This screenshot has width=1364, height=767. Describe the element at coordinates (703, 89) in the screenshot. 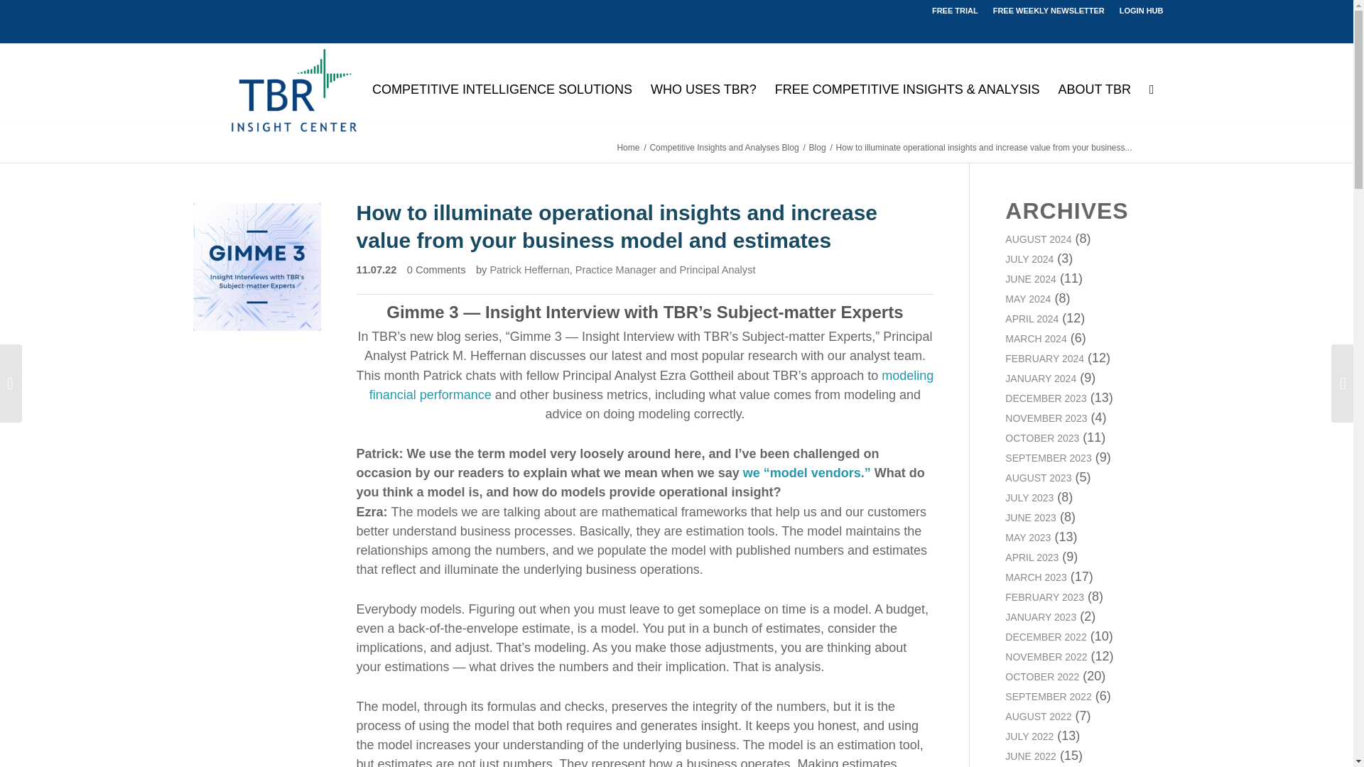

I see `WHO USES TBR?` at that location.